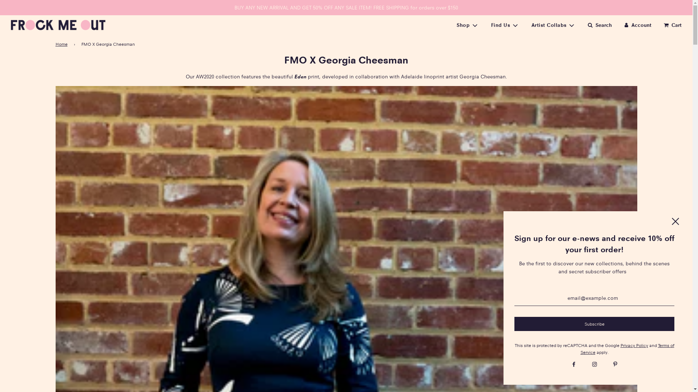 The image size is (698, 392). Describe the element at coordinates (599, 25) in the screenshot. I see `Search` at that location.